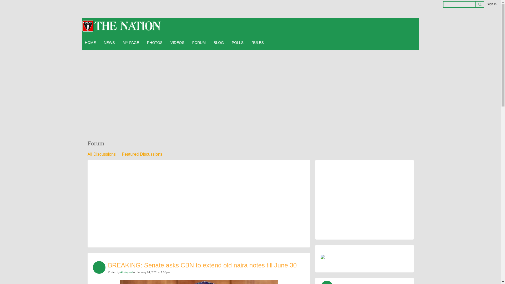 The width and height of the screenshot is (505, 284). What do you see at coordinates (177, 43) in the screenshot?
I see `VIDEOS` at bounding box center [177, 43].